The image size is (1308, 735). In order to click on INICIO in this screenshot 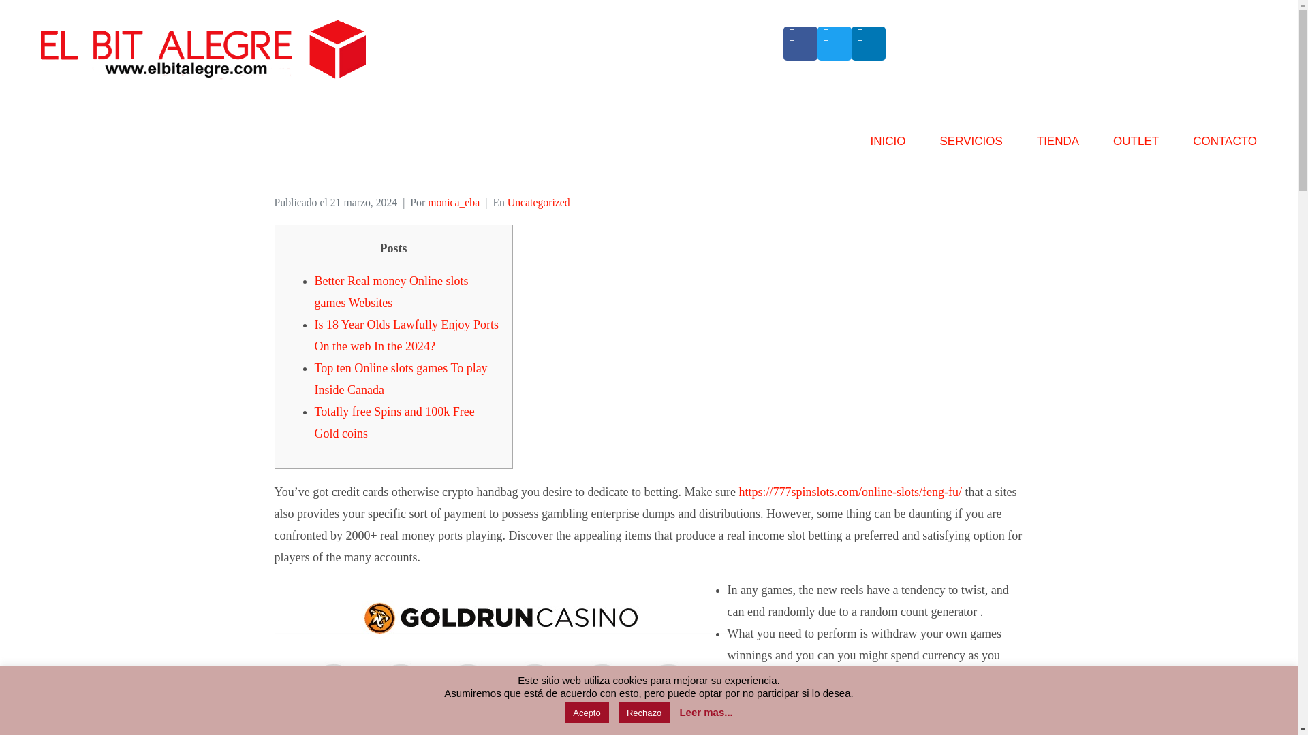, I will do `click(888, 147)`.